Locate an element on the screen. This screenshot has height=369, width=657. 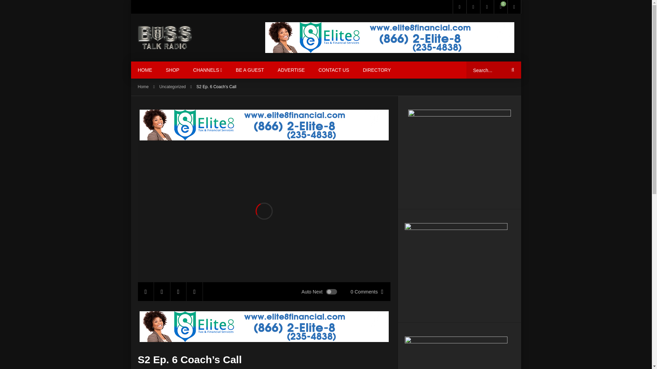
0 is located at coordinates (500, 7).